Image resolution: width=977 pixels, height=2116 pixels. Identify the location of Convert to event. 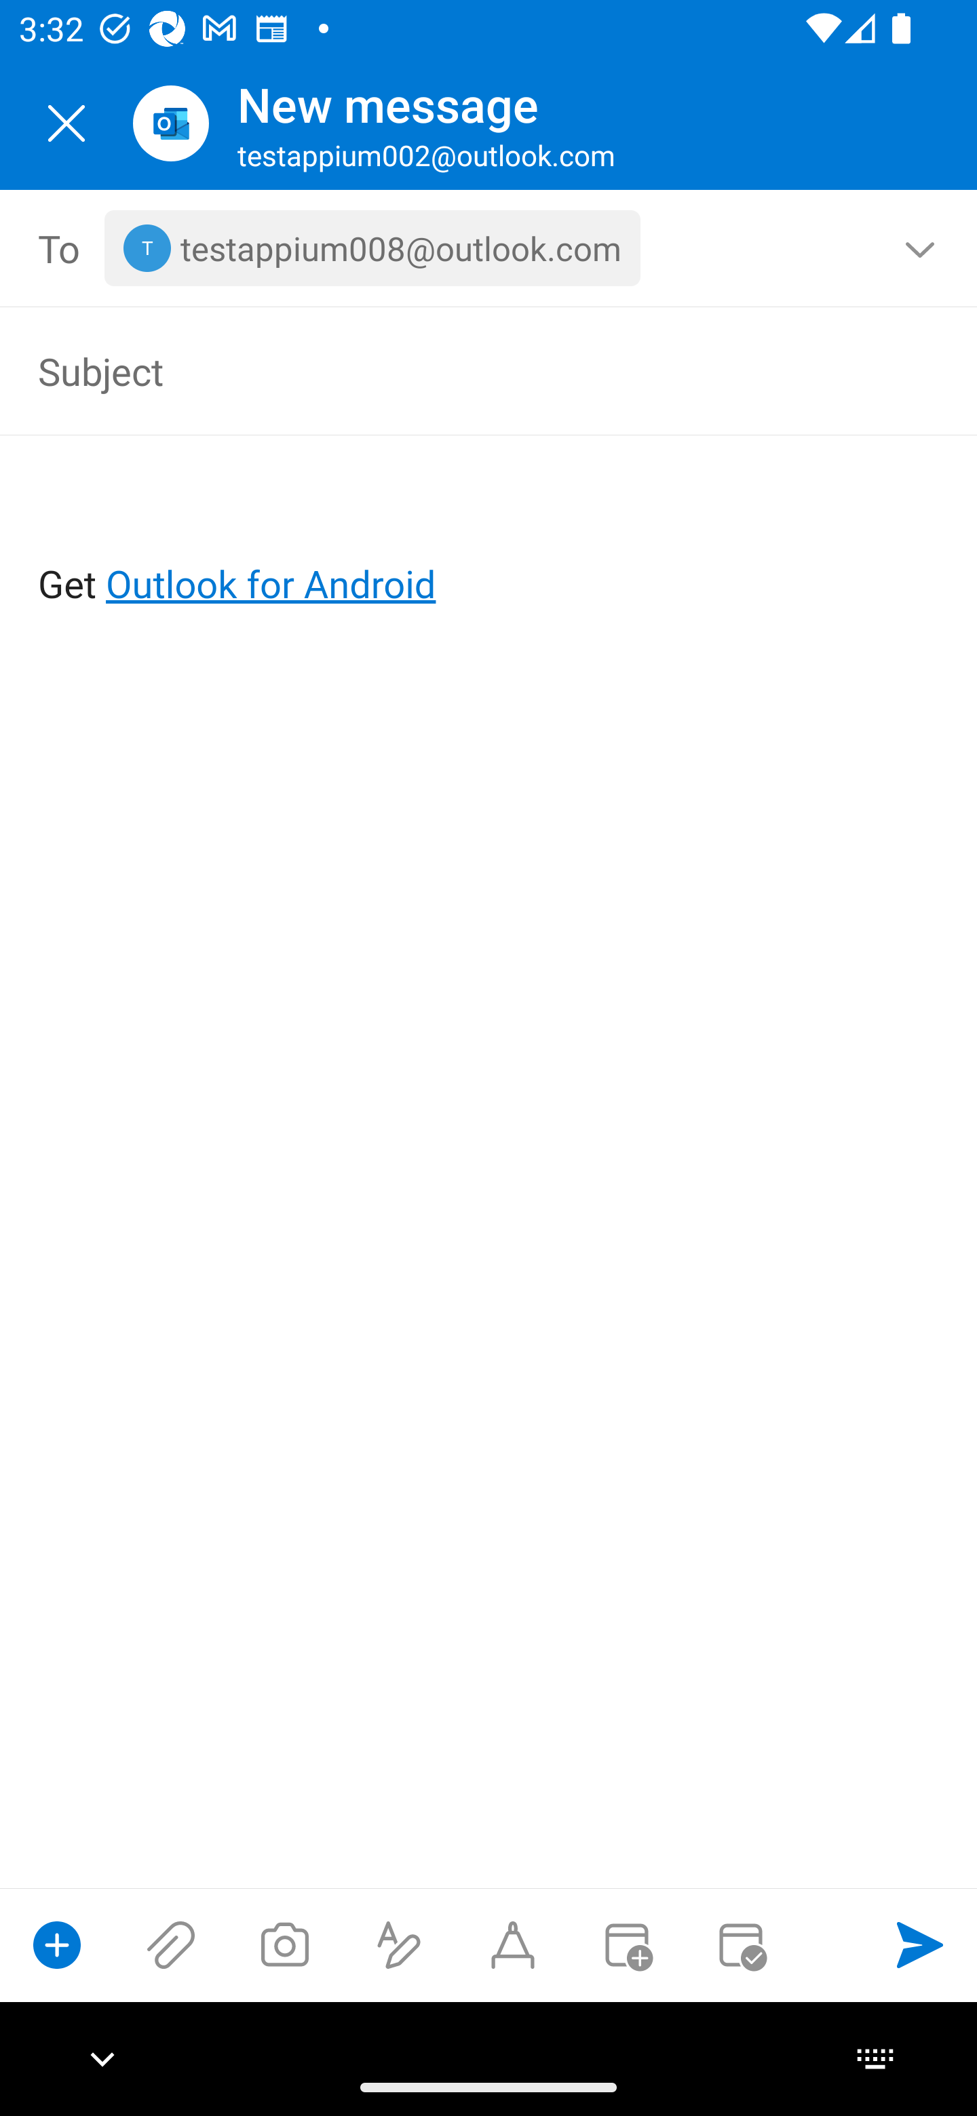
(626, 1944).